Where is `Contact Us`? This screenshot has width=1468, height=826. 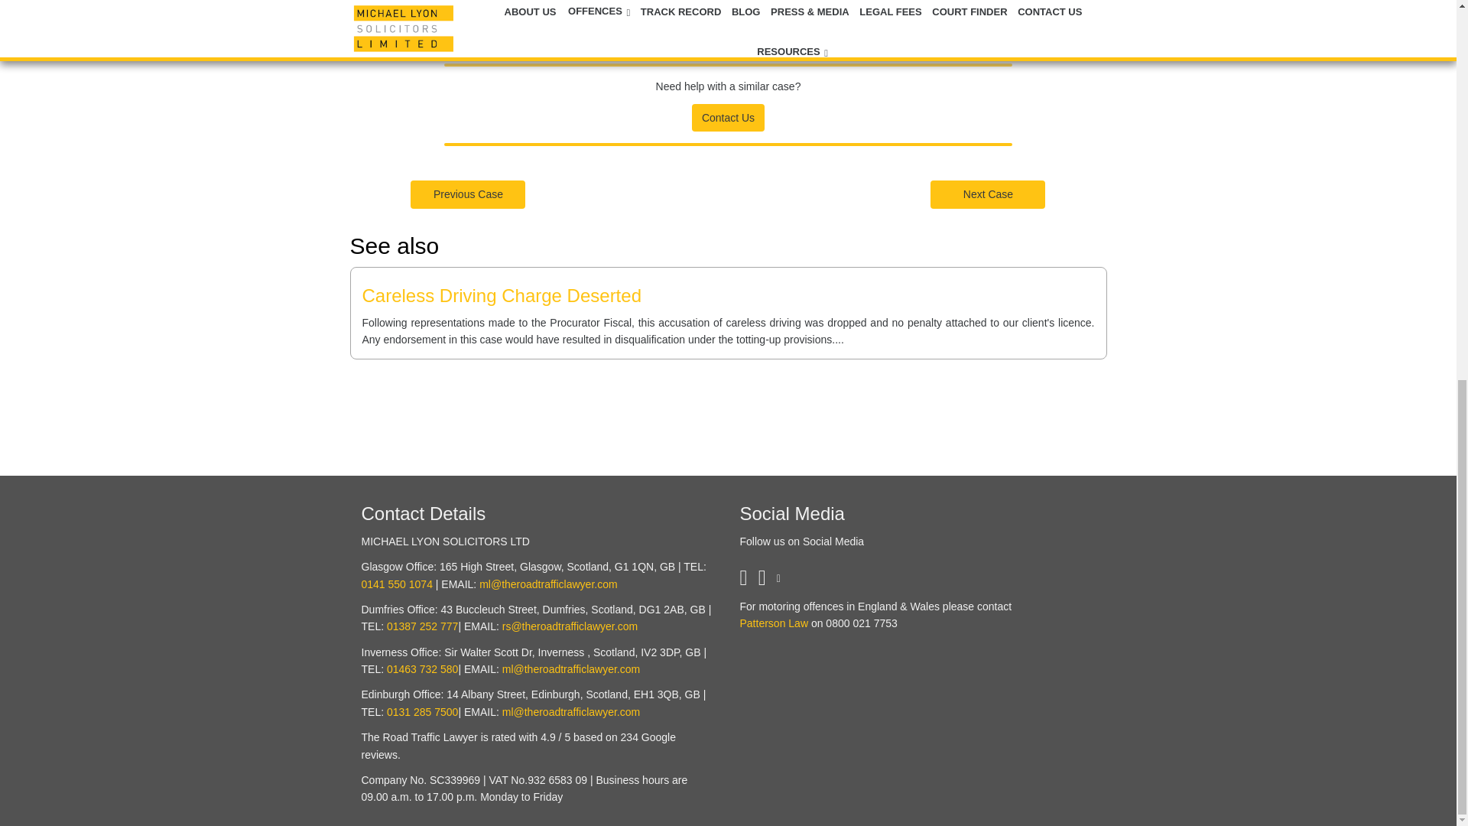
Contact Us is located at coordinates (728, 116).